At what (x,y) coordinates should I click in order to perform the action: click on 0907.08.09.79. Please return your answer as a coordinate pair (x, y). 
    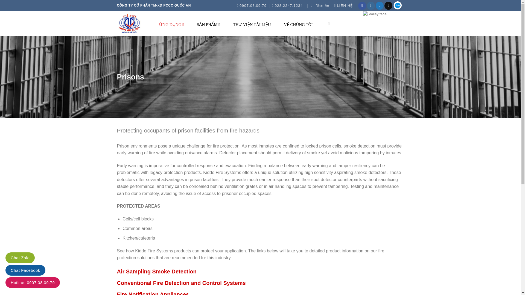
    Looking at the image, I should click on (252, 5).